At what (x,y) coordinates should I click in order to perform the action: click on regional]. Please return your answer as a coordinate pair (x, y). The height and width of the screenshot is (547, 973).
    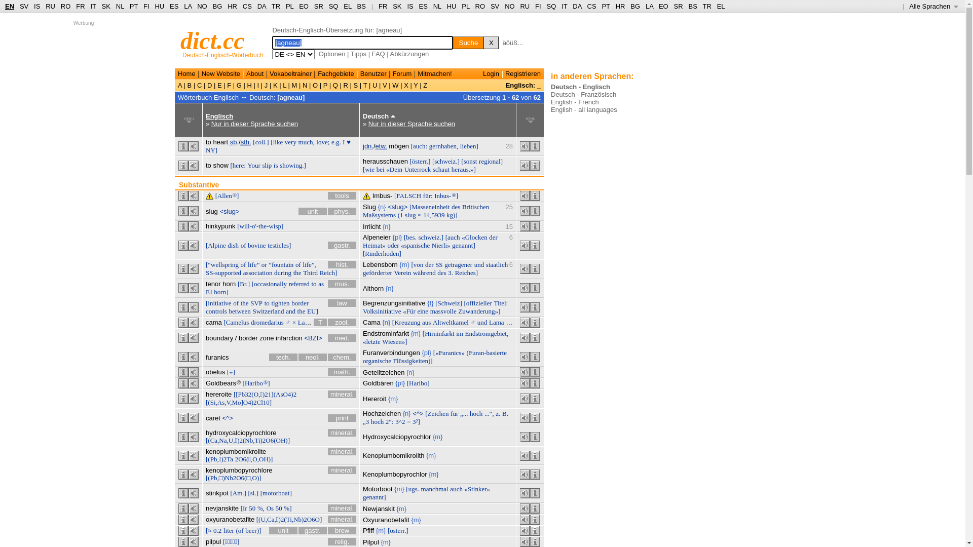
    Looking at the image, I should click on (491, 161).